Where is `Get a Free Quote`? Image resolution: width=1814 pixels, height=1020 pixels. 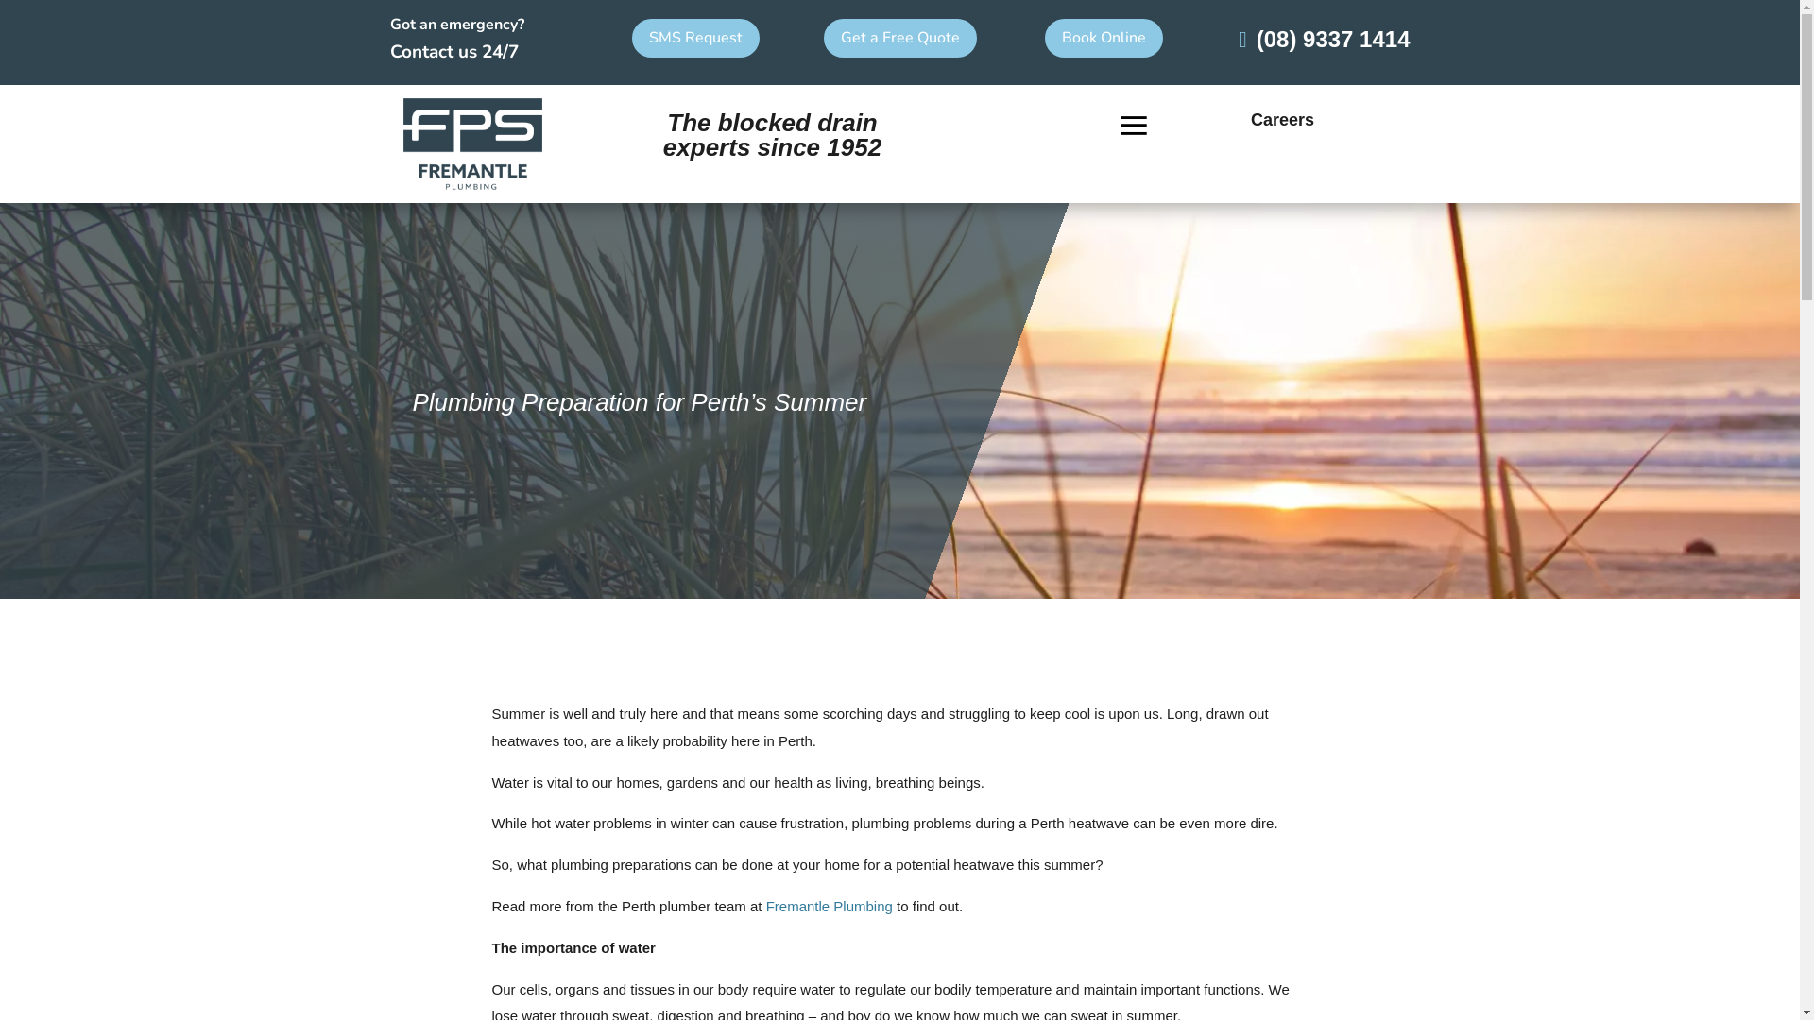 Get a Free Quote is located at coordinates (900, 38).